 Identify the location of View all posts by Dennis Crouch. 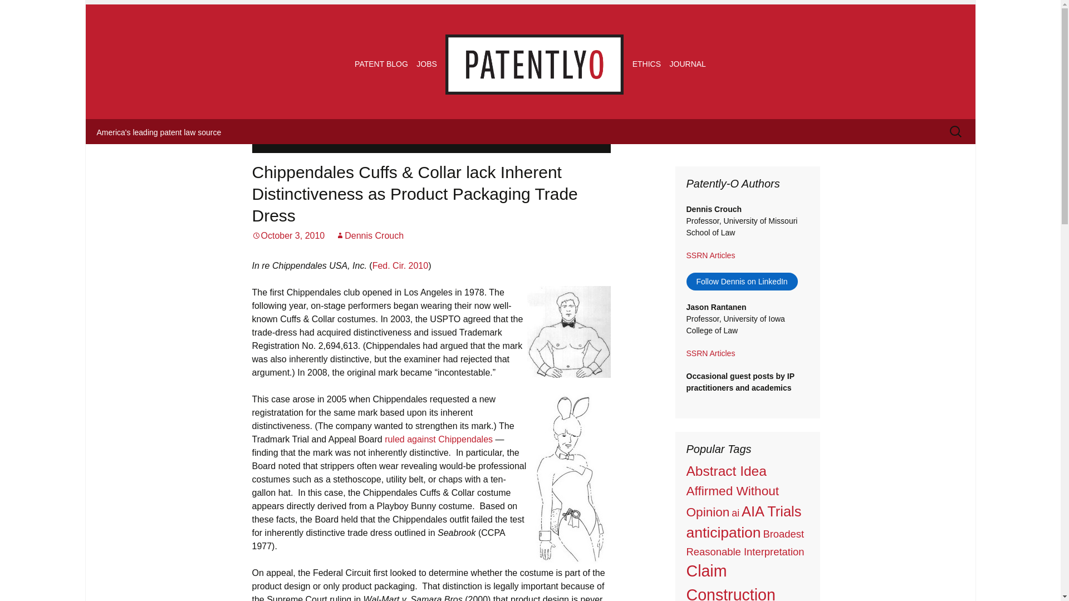
(370, 235).